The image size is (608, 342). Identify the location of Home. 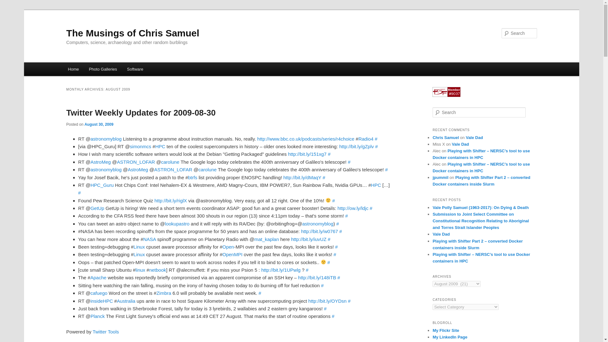
(73, 69).